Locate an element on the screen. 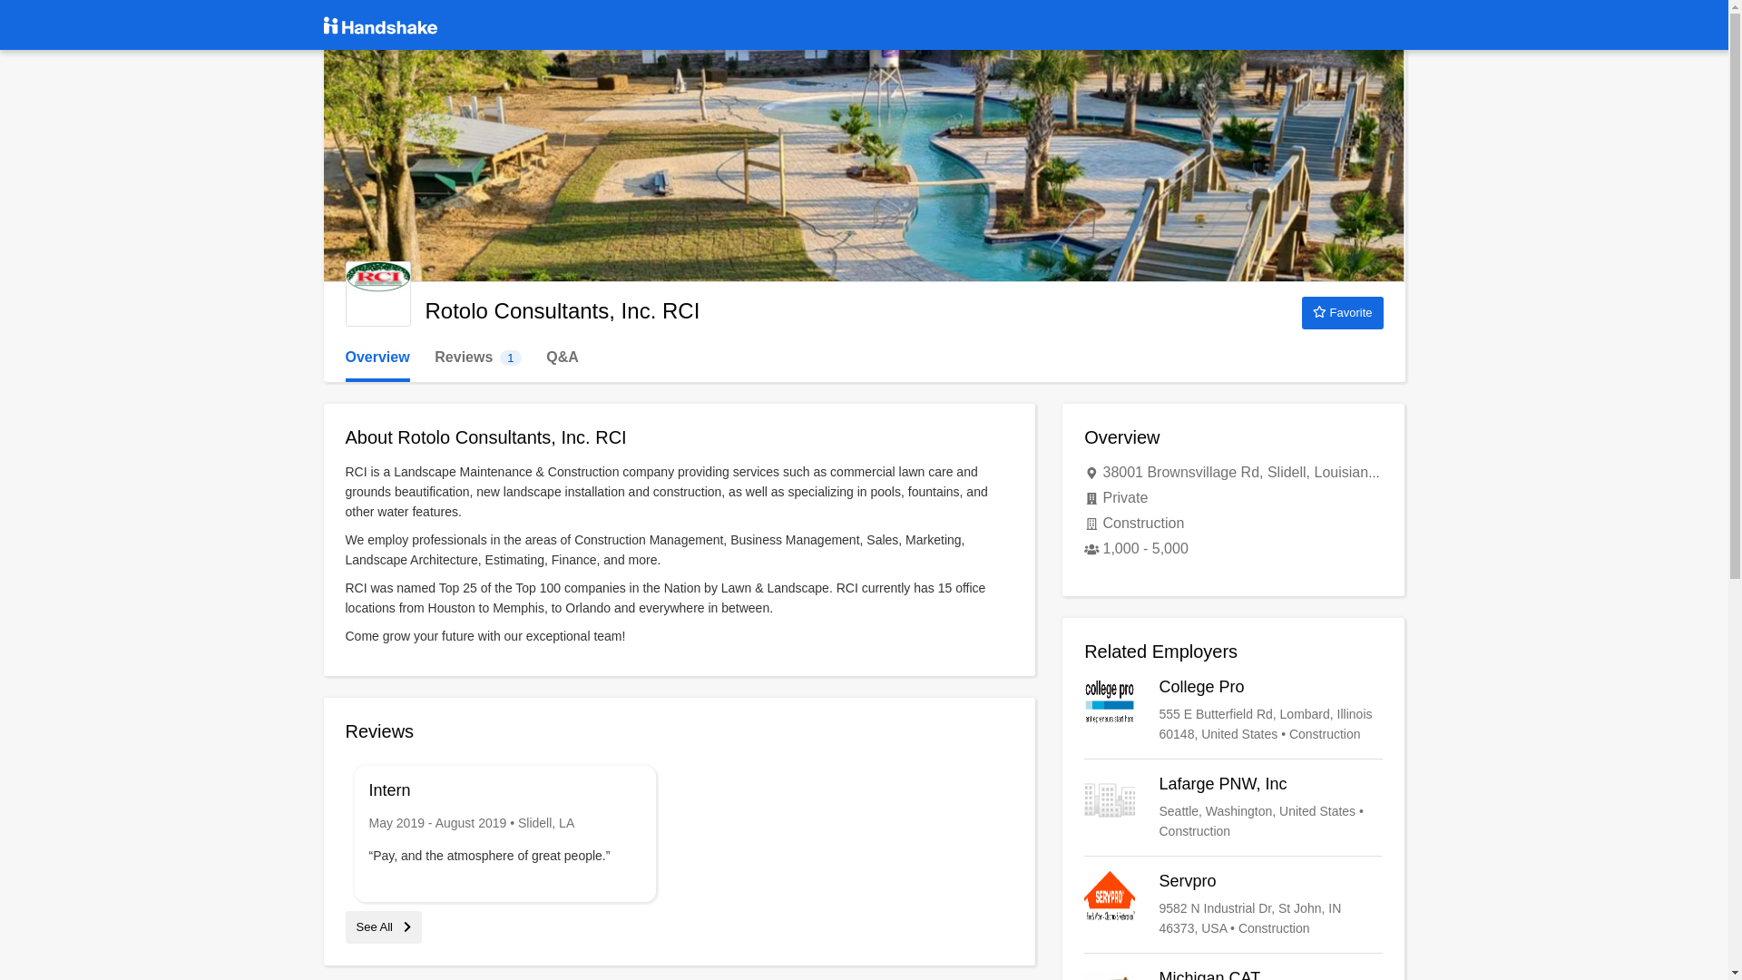  Overview is located at coordinates (1233, 904).